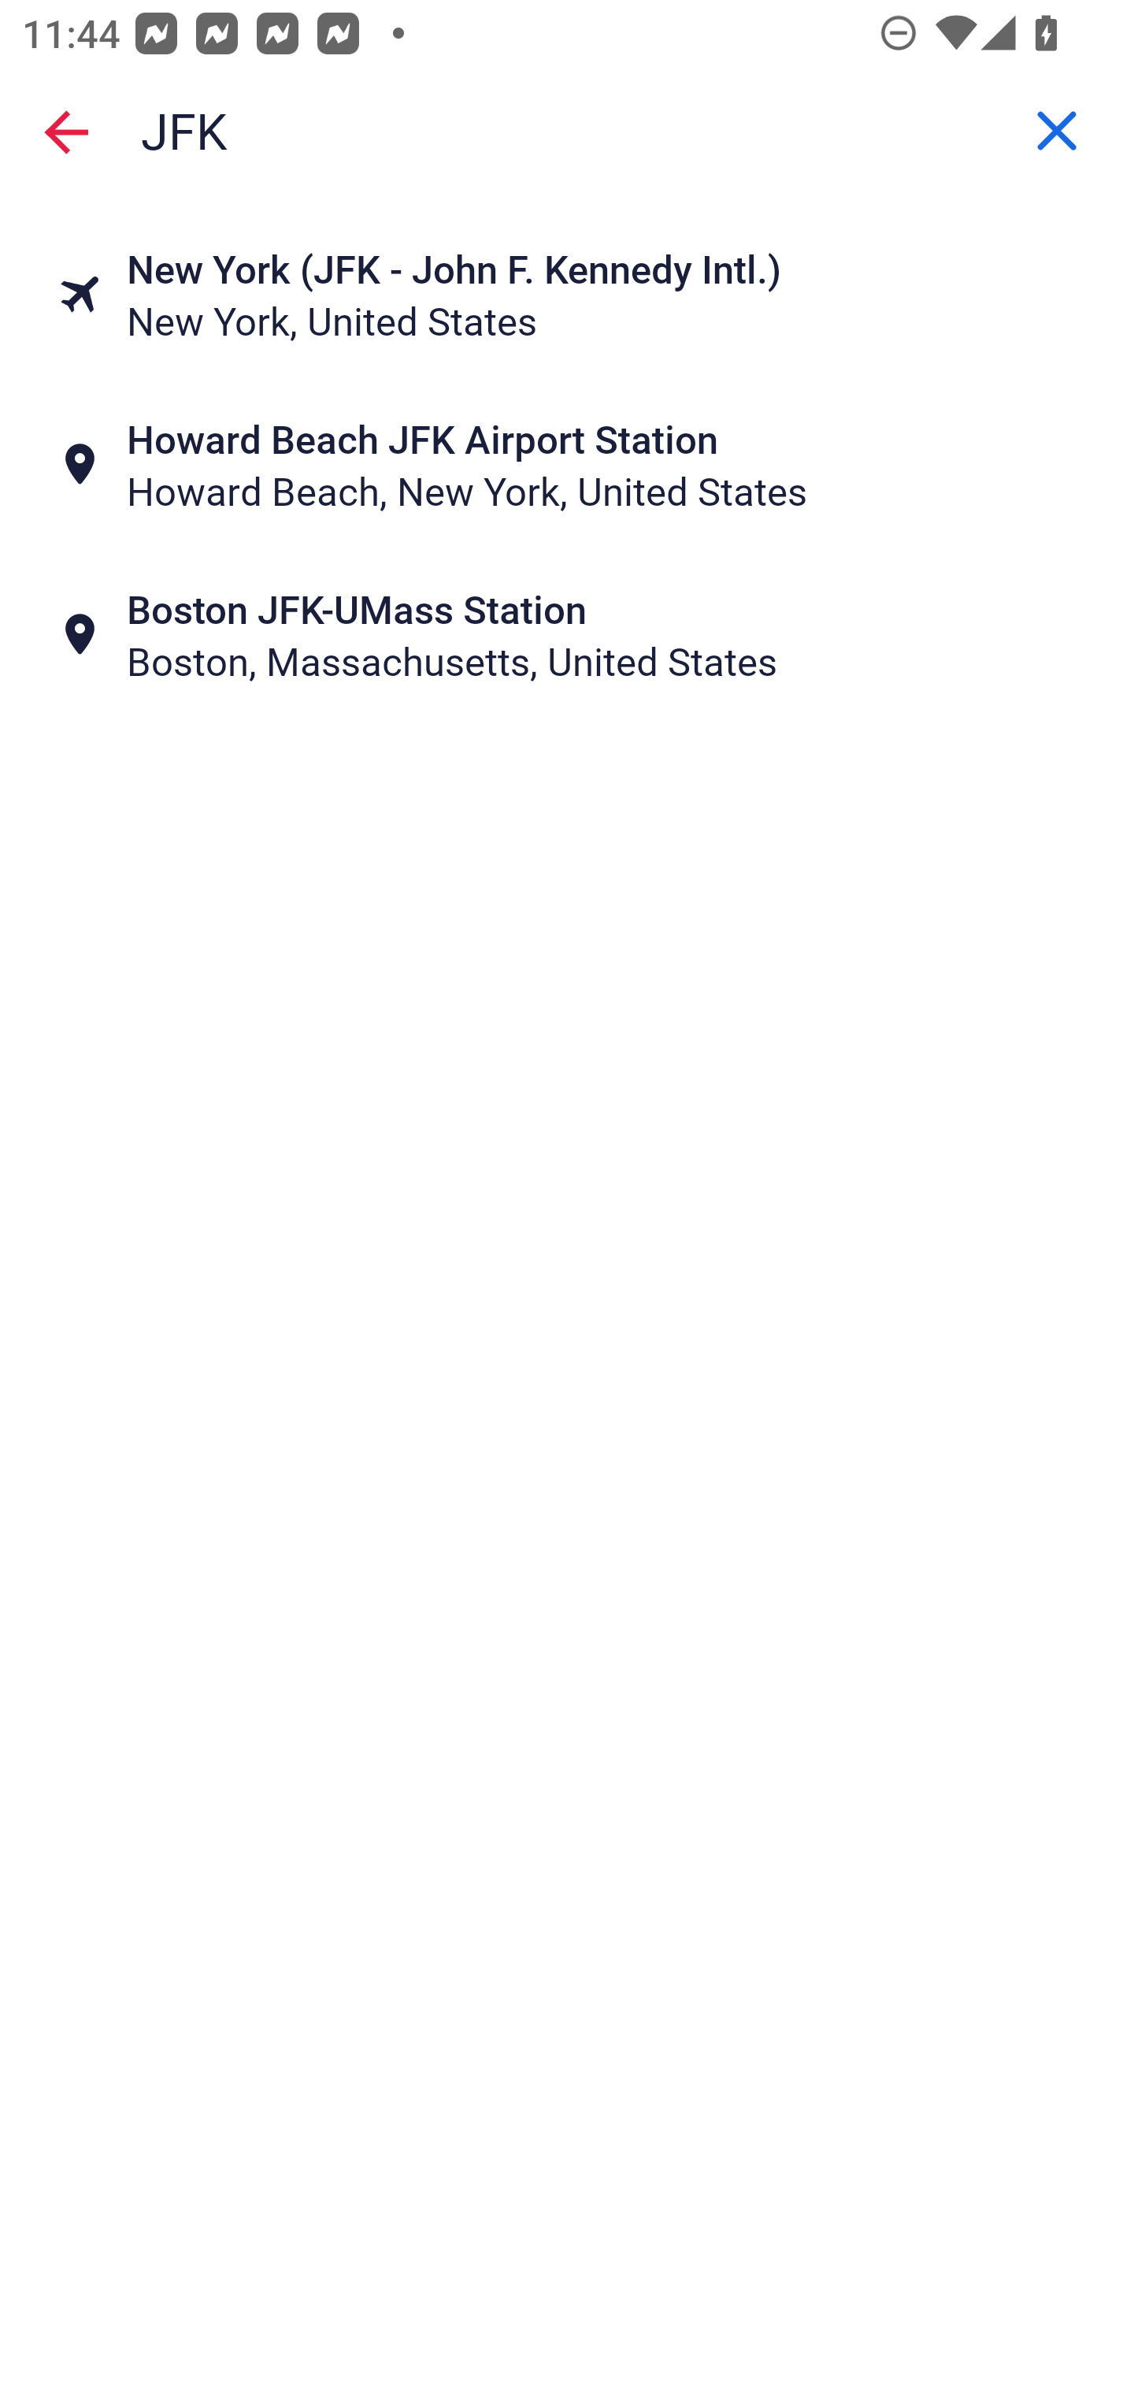 This screenshot has width=1134, height=2395. What do you see at coordinates (1057, 132) in the screenshot?
I see `Clear Drop-off` at bounding box center [1057, 132].